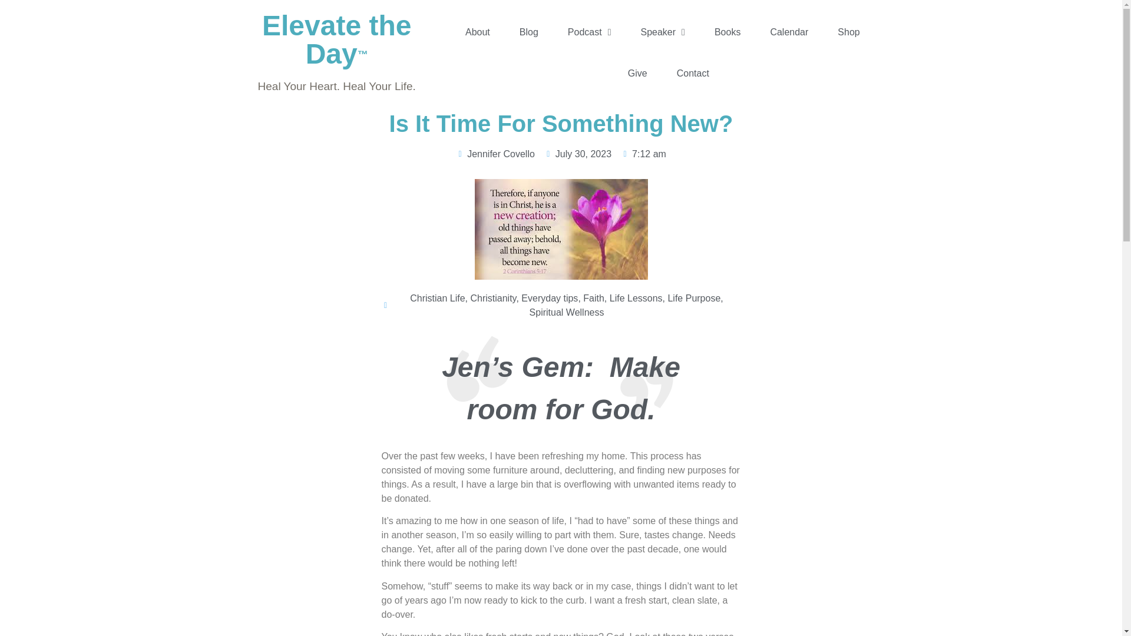  Describe the element at coordinates (495, 154) in the screenshot. I see `Jennifer Covello` at that location.